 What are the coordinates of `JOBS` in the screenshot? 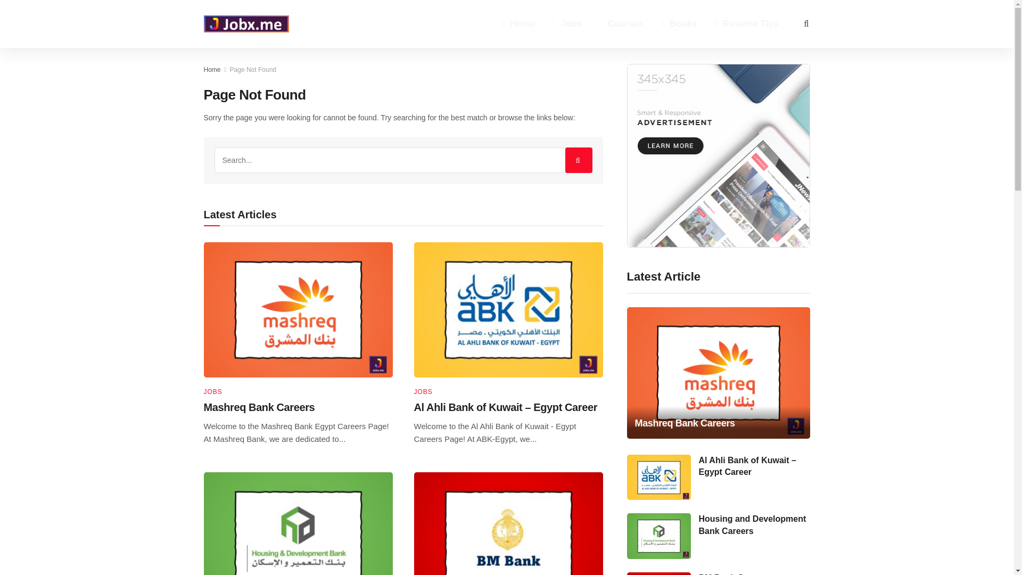 It's located at (423, 392).